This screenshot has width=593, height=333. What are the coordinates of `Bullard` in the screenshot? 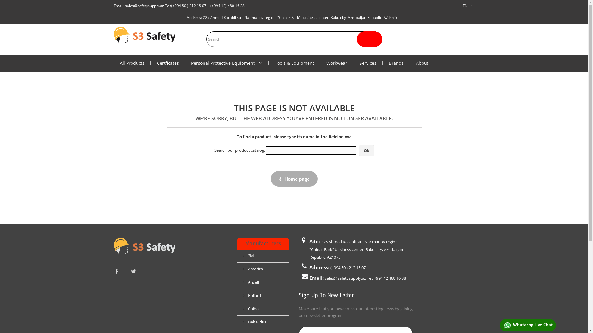 It's located at (252, 295).